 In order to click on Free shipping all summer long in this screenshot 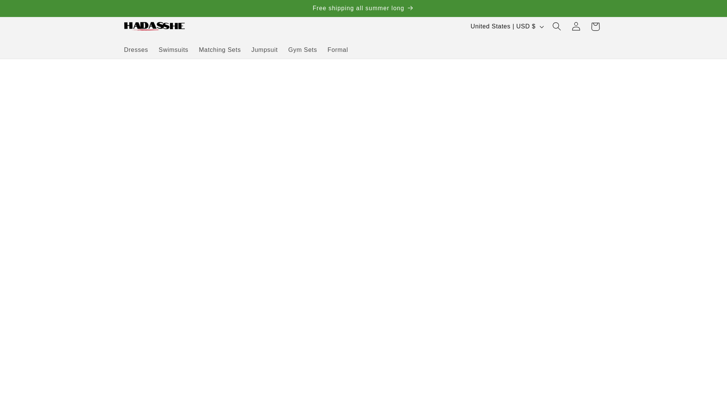, I will do `click(363, 8)`.